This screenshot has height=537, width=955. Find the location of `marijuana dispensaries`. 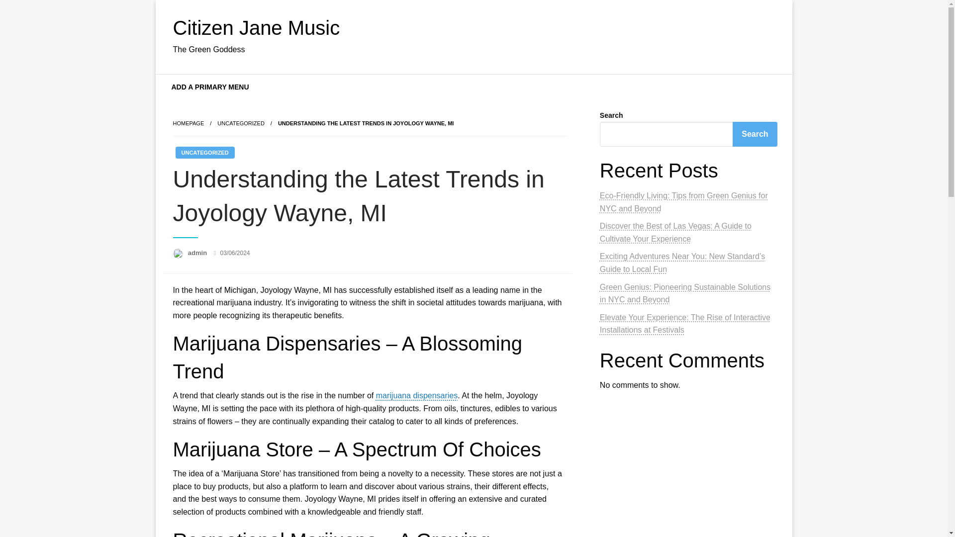

marijuana dispensaries is located at coordinates (417, 395).